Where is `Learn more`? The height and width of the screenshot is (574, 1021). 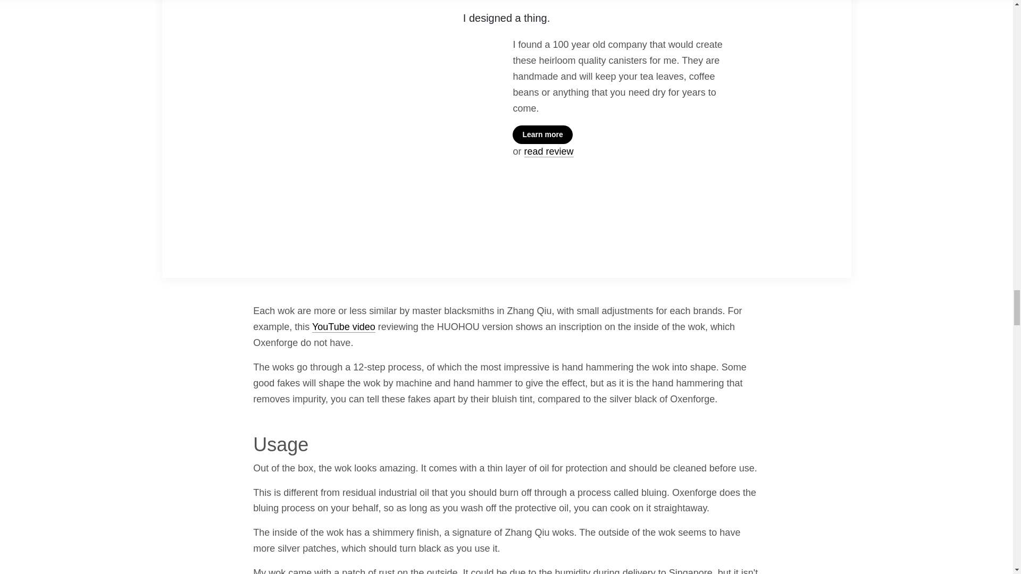
Learn more is located at coordinates (542, 135).